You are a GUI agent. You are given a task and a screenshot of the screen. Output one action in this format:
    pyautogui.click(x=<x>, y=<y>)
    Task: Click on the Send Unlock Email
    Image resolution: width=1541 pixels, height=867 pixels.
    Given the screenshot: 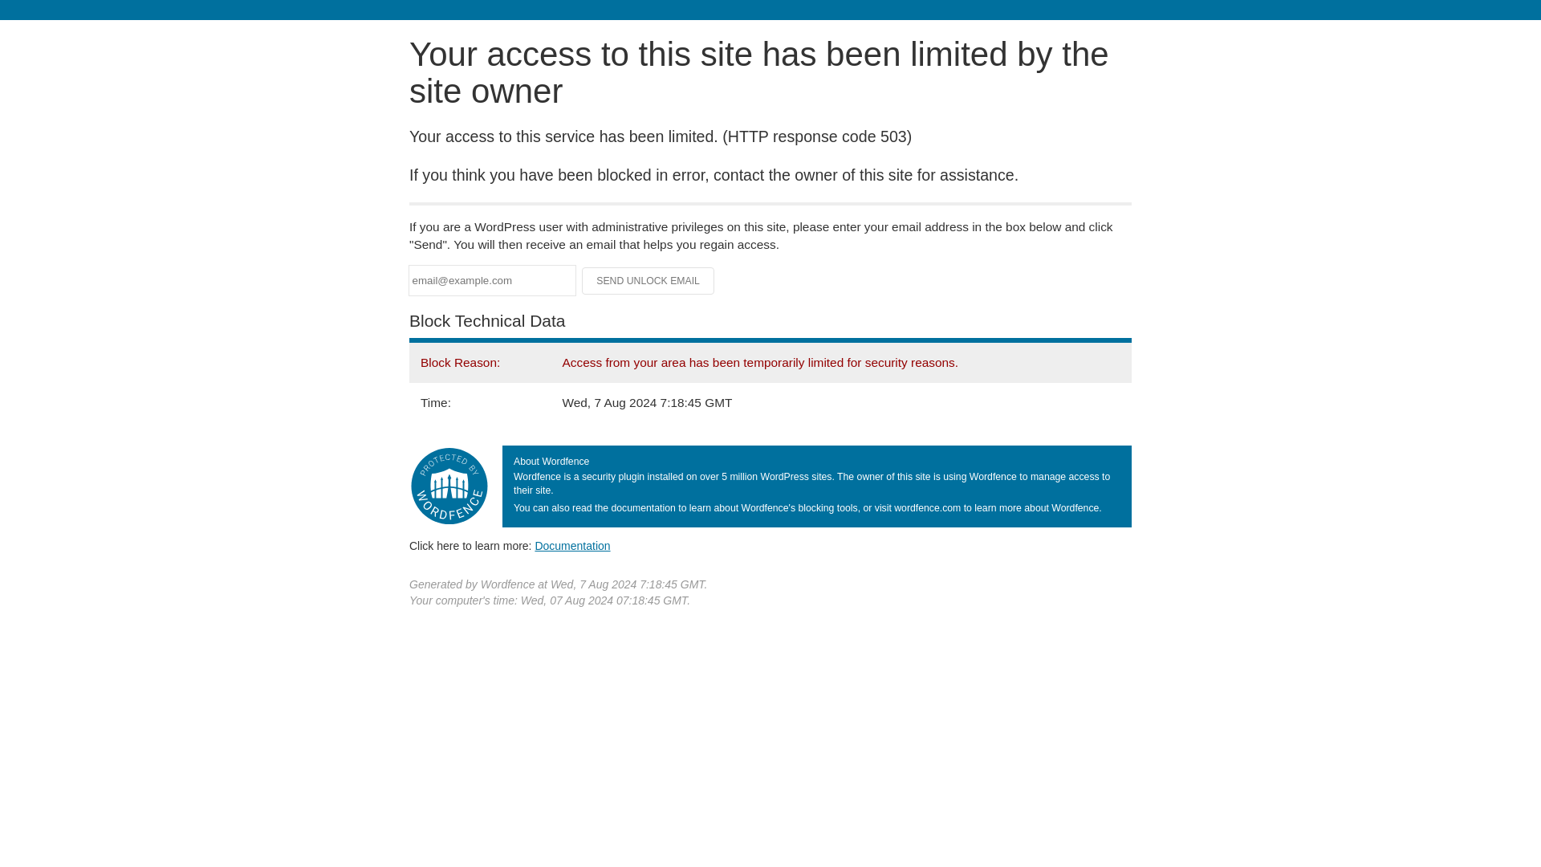 What is the action you would take?
    pyautogui.click(x=649, y=281)
    